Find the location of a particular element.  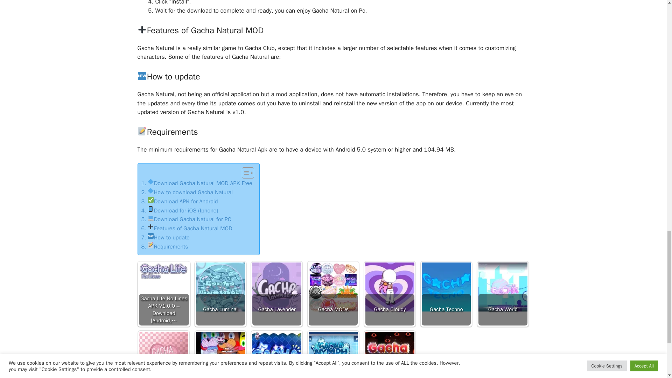

Download Gacha Natural MOD APK Free is located at coordinates (197, 183).